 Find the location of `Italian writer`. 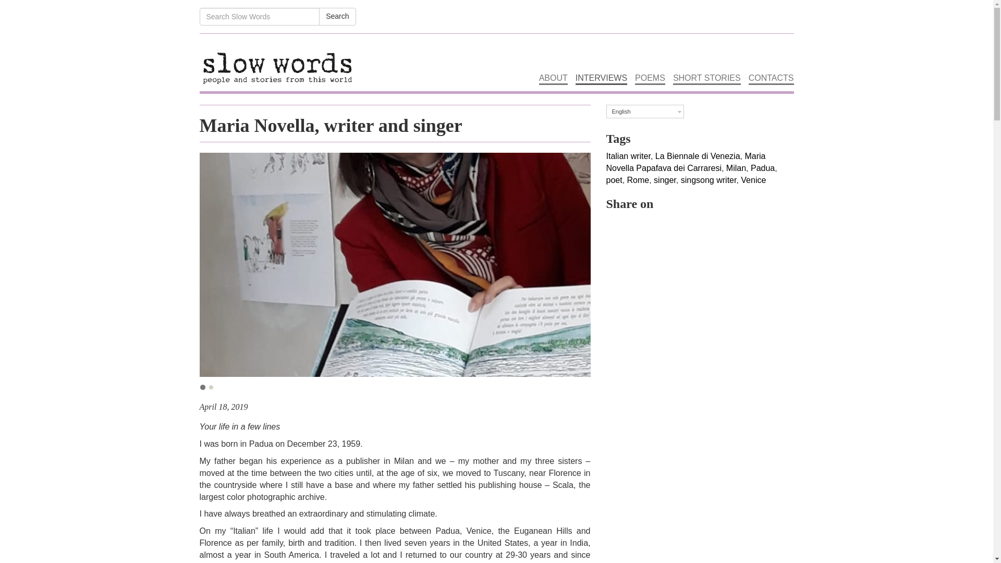

Italian writer is located at coordinates (628, 155).